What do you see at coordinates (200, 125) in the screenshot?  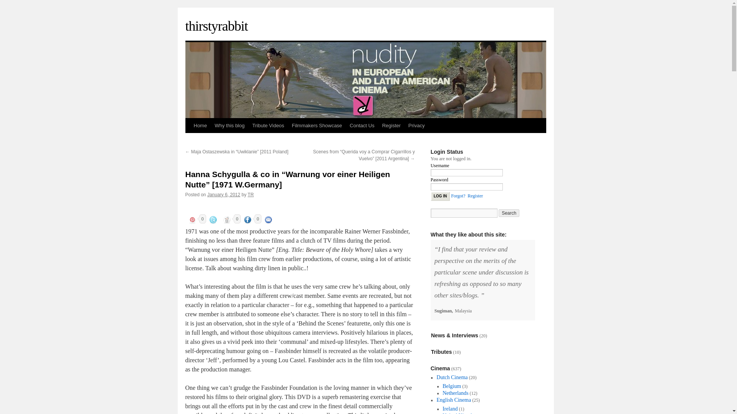 I see `Home` at bounding box center [200, 125].